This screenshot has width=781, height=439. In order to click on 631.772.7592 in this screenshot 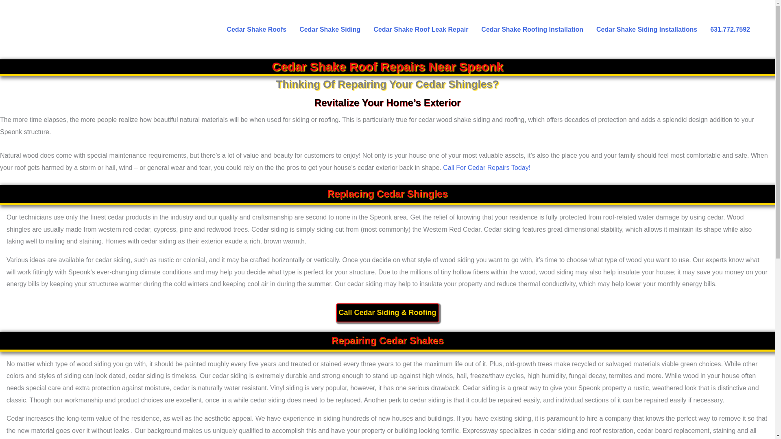, I will do `click(730, 29)`.